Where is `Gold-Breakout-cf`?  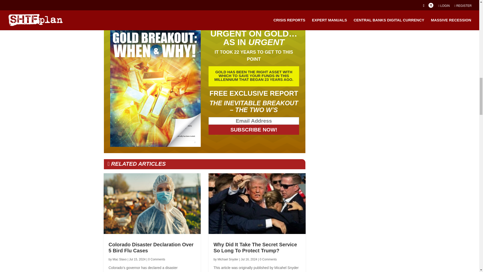 Gold-Breakout-cf is located at coordinates (155, 88).